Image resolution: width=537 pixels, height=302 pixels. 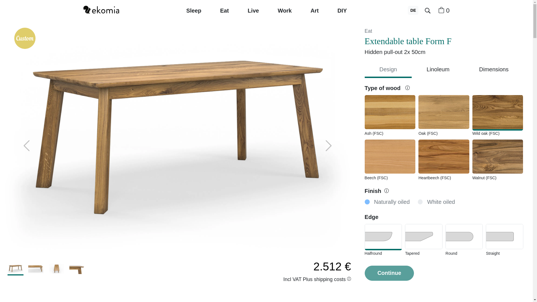 What do you see at coordinates (494, 70) in the screenshot?
I see `Dimensions` at bounding box center [494, 70].